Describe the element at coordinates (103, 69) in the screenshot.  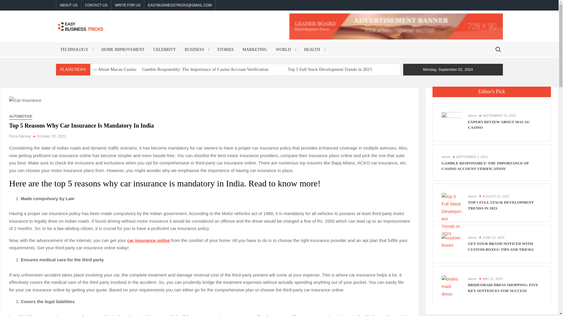
I see `Expert Review About Macau Casino` at that location.